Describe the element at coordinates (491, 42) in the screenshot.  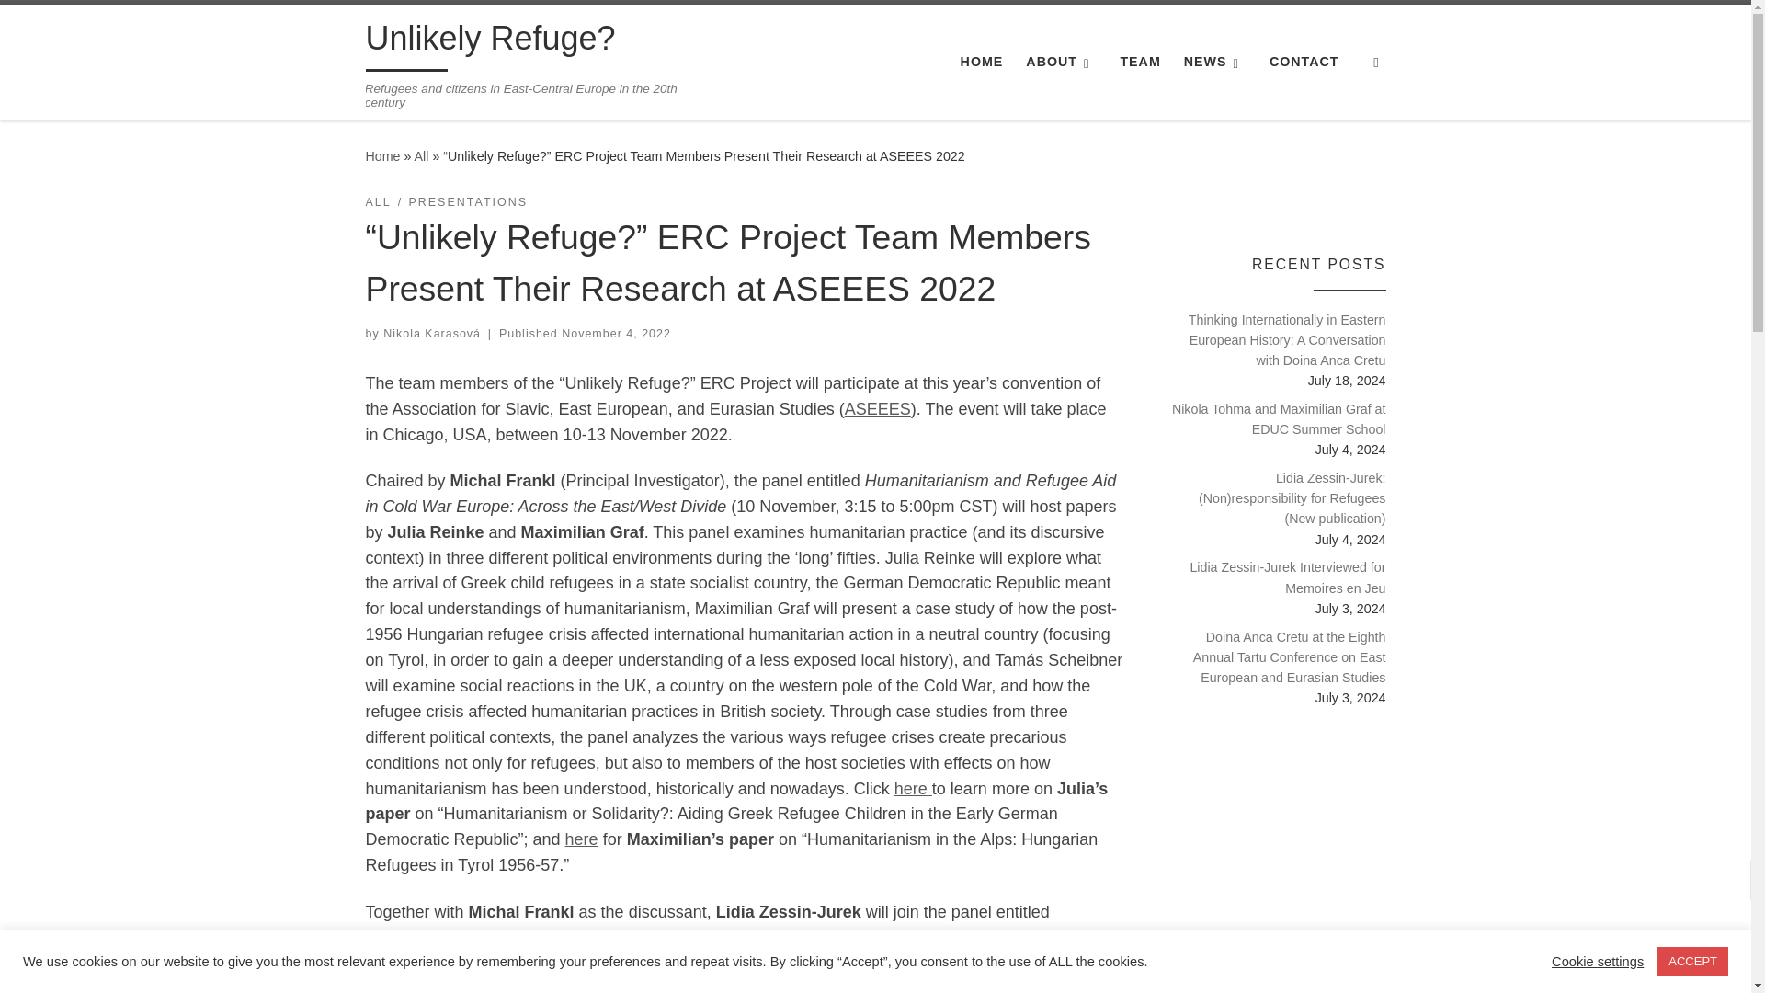
I see `Unlikely Refuge?` at that location.